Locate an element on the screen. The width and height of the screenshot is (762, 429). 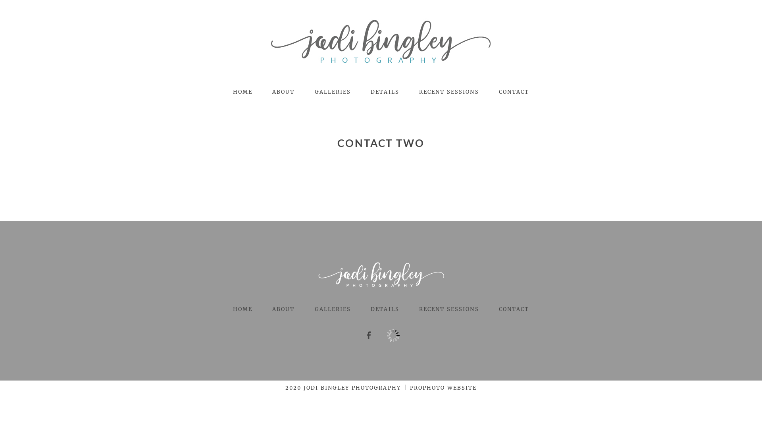
RECENT SESSIONS is located at coordinates (449, 92).